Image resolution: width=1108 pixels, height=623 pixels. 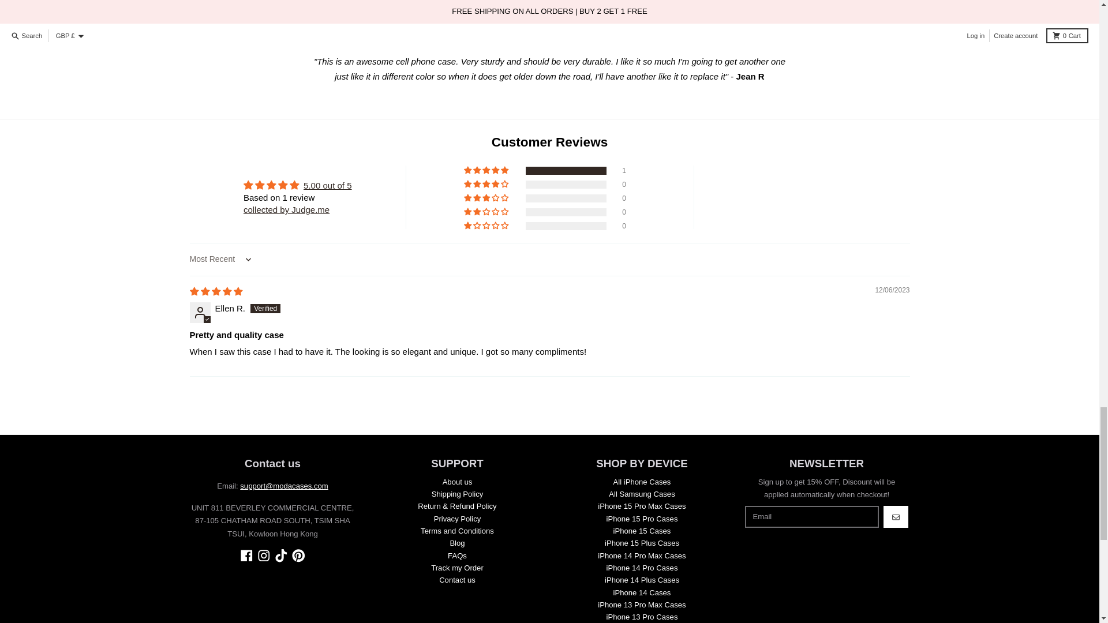 What do you see at coordinates (299, 556) in the screenshot?
I see `Pinterest - Modacases` at bounding box center [299, 556].